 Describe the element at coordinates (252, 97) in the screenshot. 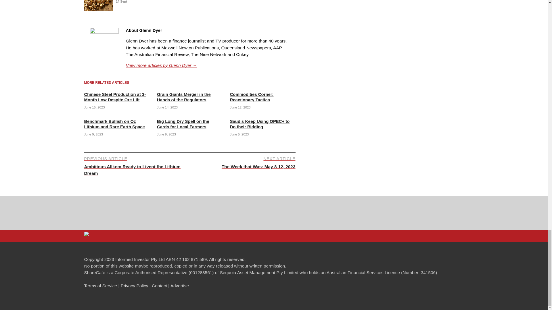

I see `Grain Giants Merger in the Hands of the Regulators` at that location.